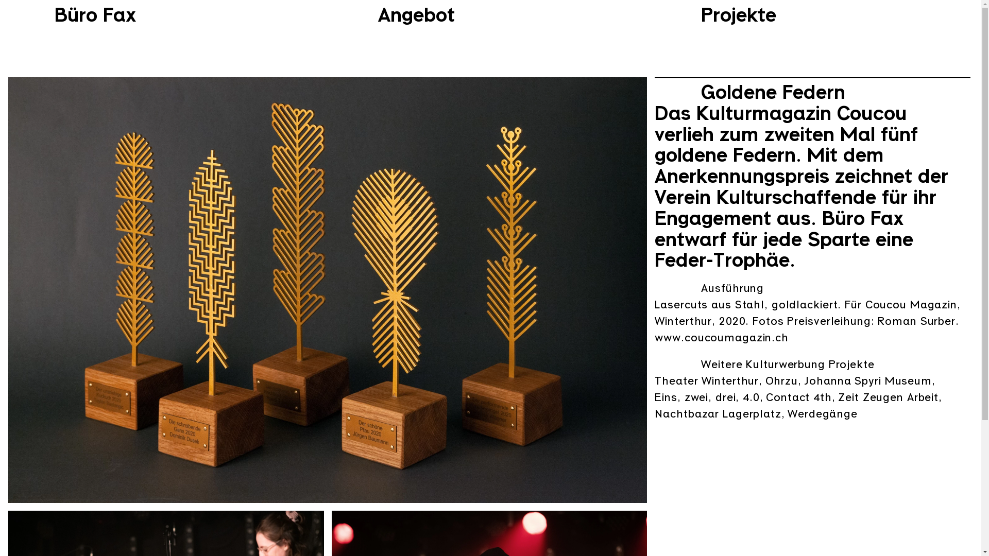 This screenshot has width=989, height=556. What do you see at coordinates (799, 396) in the screenshot?
I see `Contact 4th` at bounding box center [799, 396].